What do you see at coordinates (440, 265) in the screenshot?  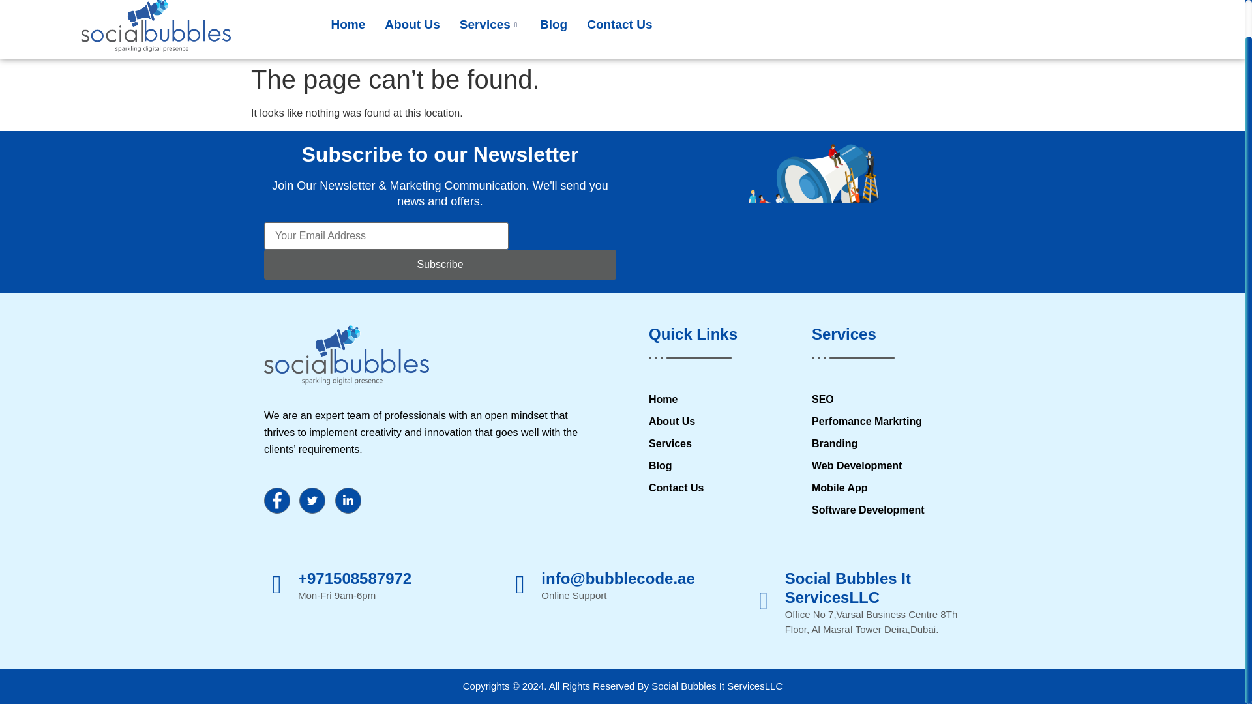 I see `Subscribe` at bounding box center [440, 265].